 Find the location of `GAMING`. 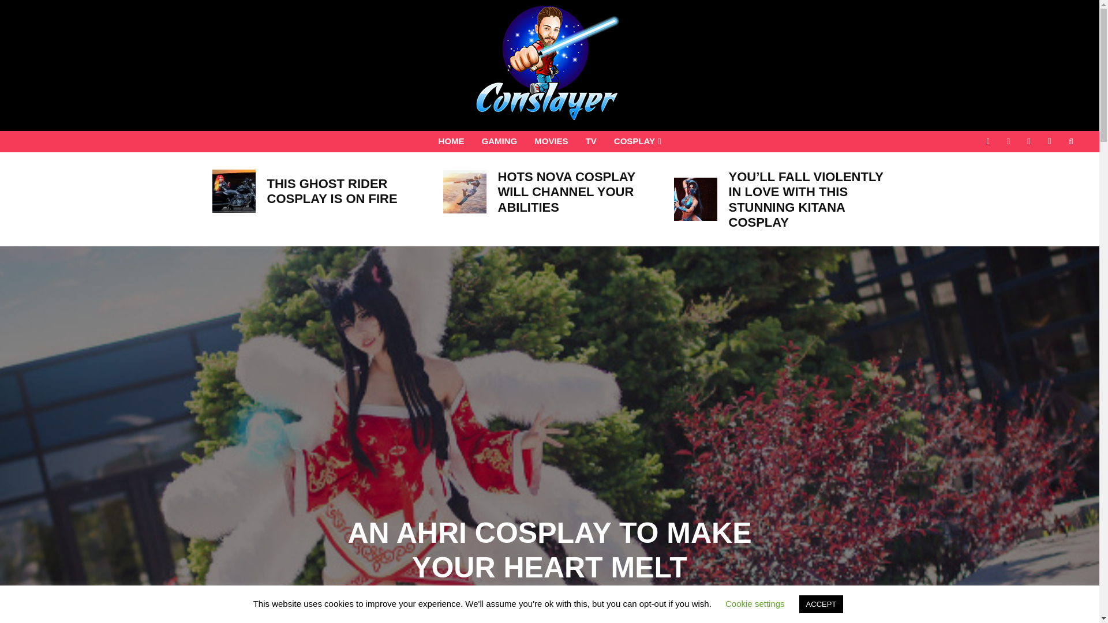

GAMING is located at coordinates (500, 141).